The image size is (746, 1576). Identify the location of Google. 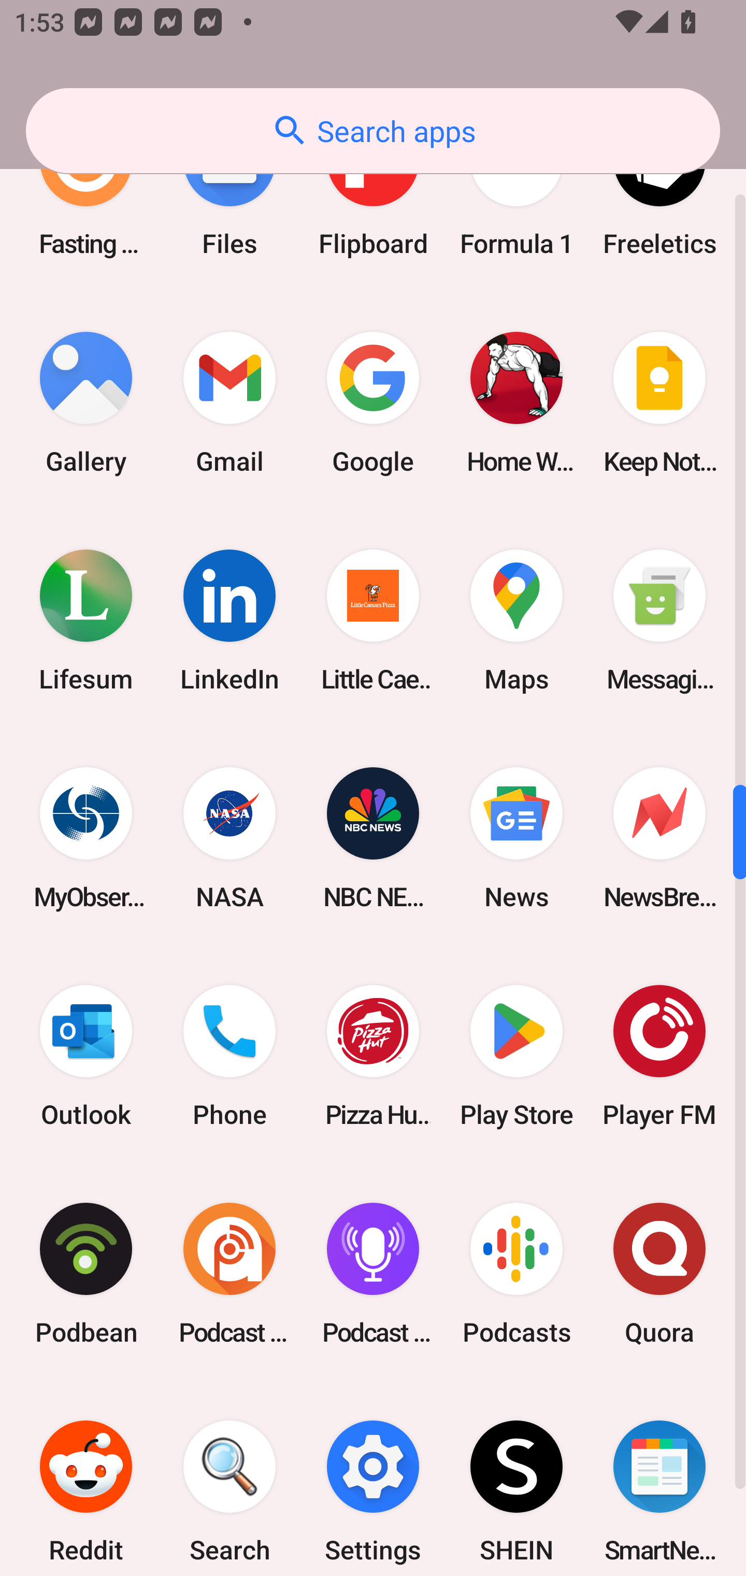
(373, 403).